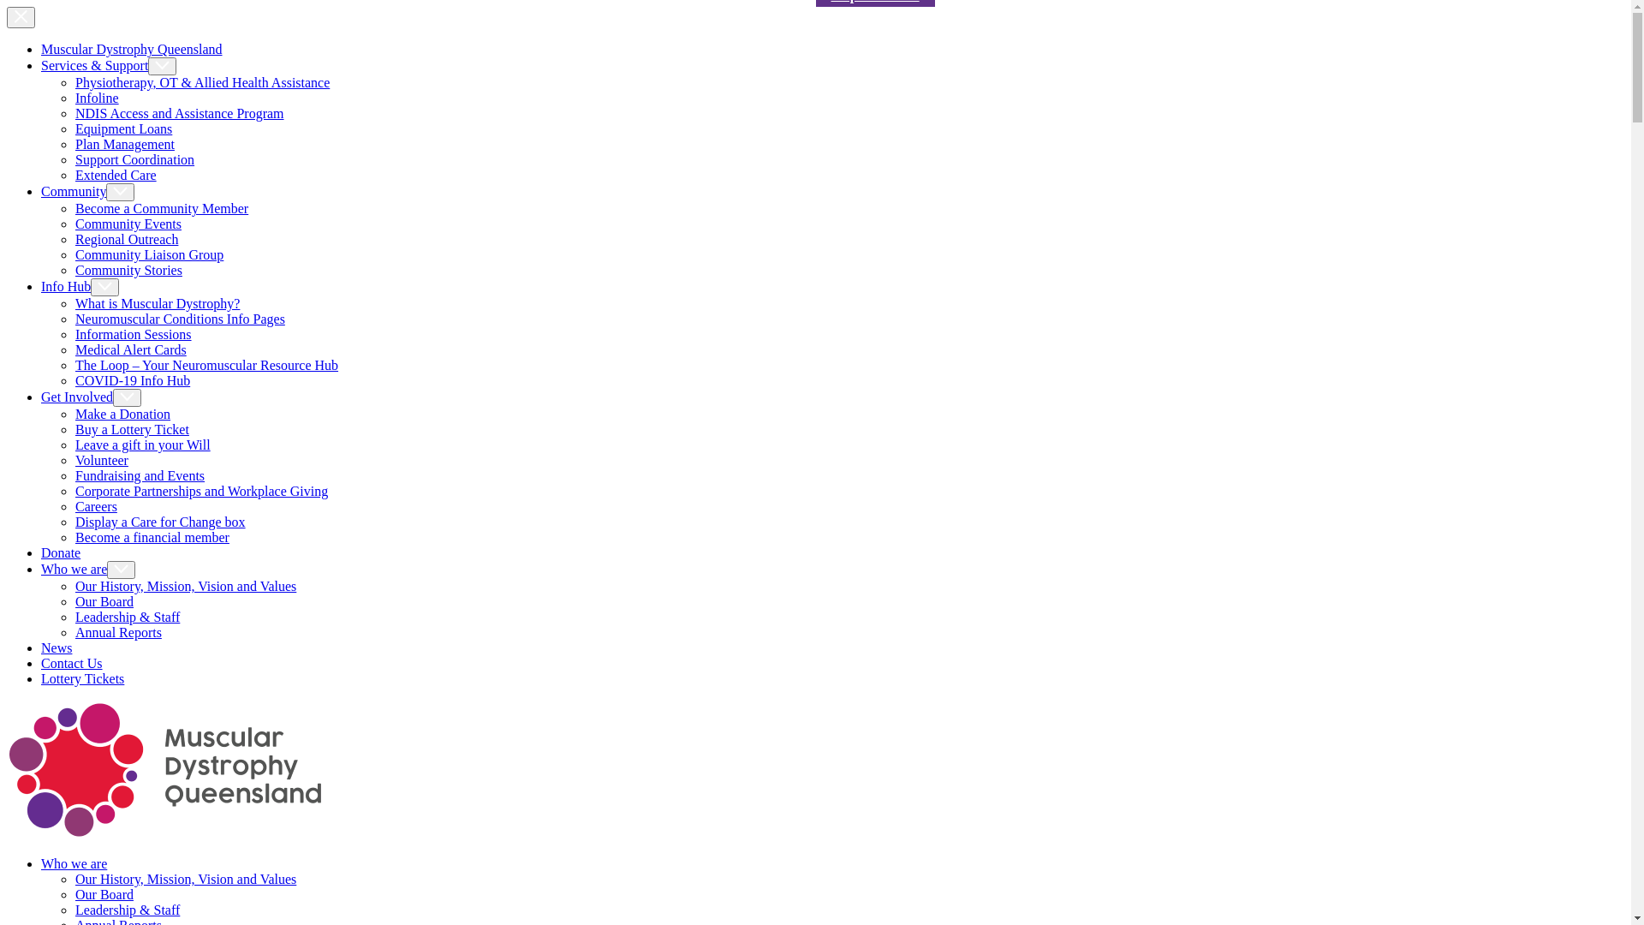 The height and width of the screenshot is (925, 1644). I want to click on Physiotherapy, OT & Allied Health Assistance, so click(202, 82).